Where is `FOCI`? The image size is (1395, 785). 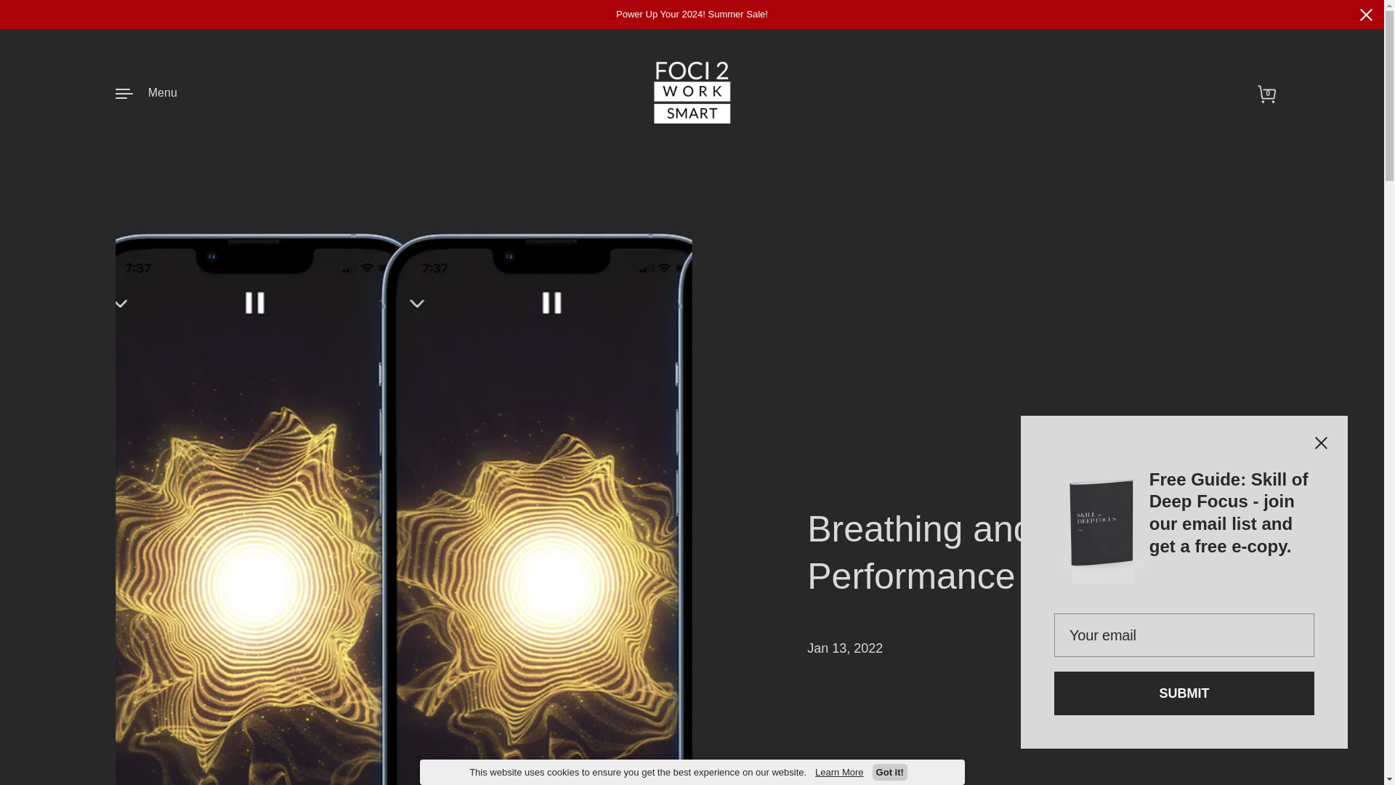
FOCI is located at coordinates (692, 92).